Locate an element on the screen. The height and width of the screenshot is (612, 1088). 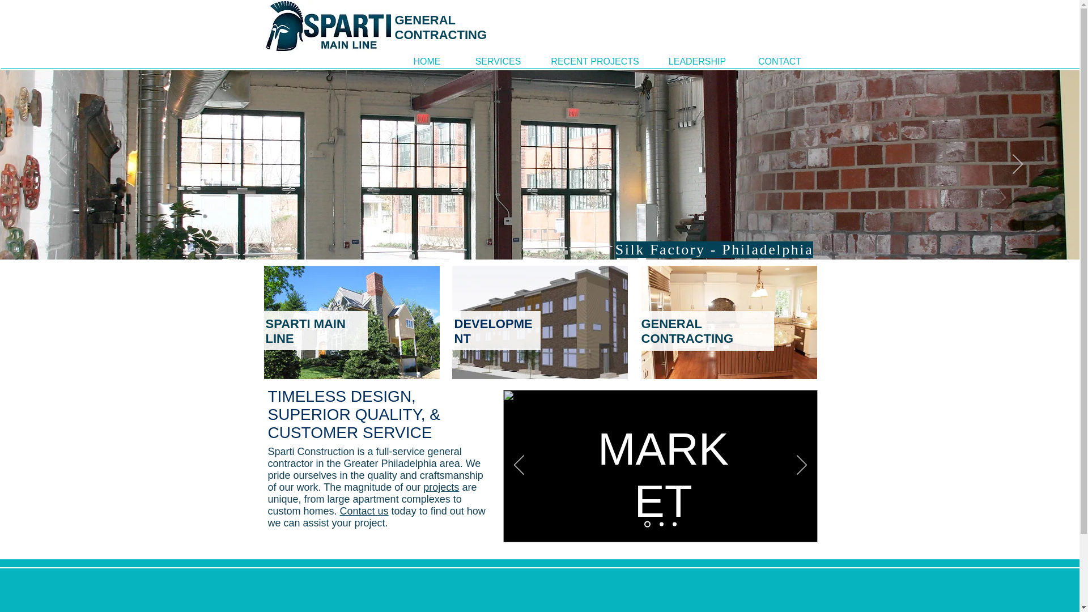
sparti construction riverview court.jpg is located at coordinates (539, 322).